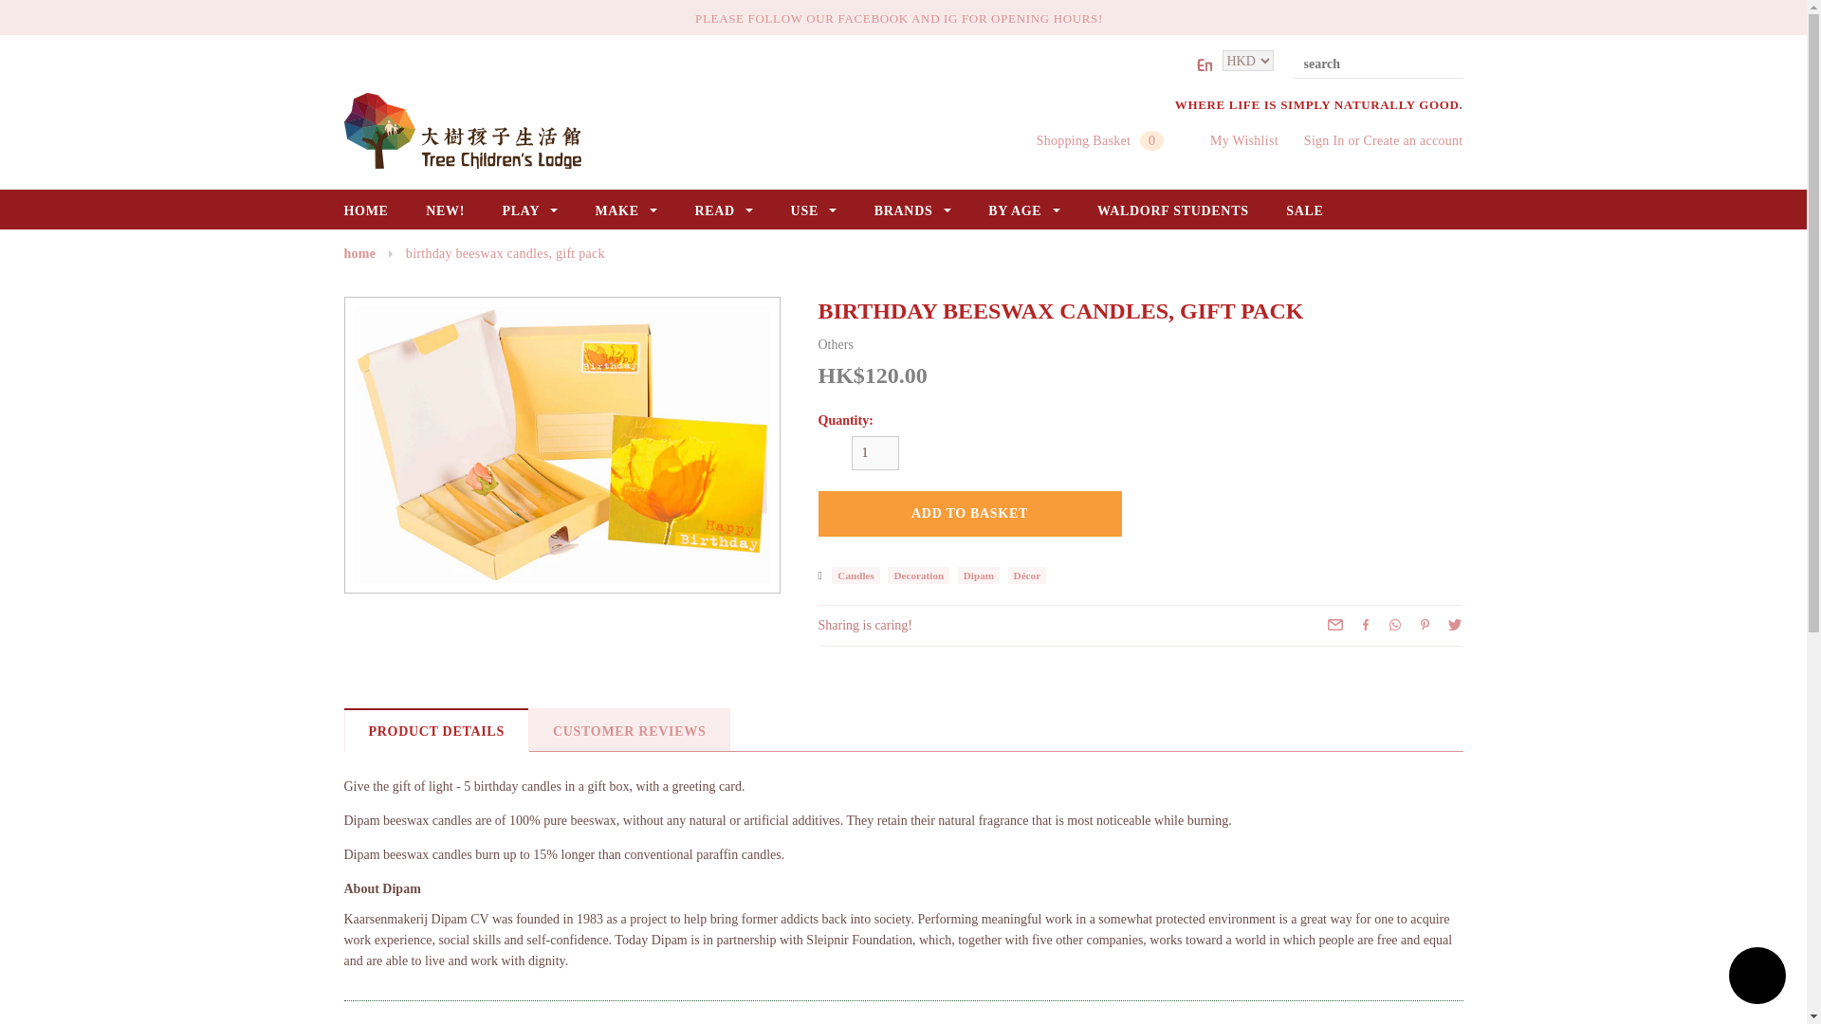 The height and width of the screenshot is (1024, 1821). What do you see at coordinates (365, 210) in the screenshot?
I see `HOME` at bounding box center [365, 210].